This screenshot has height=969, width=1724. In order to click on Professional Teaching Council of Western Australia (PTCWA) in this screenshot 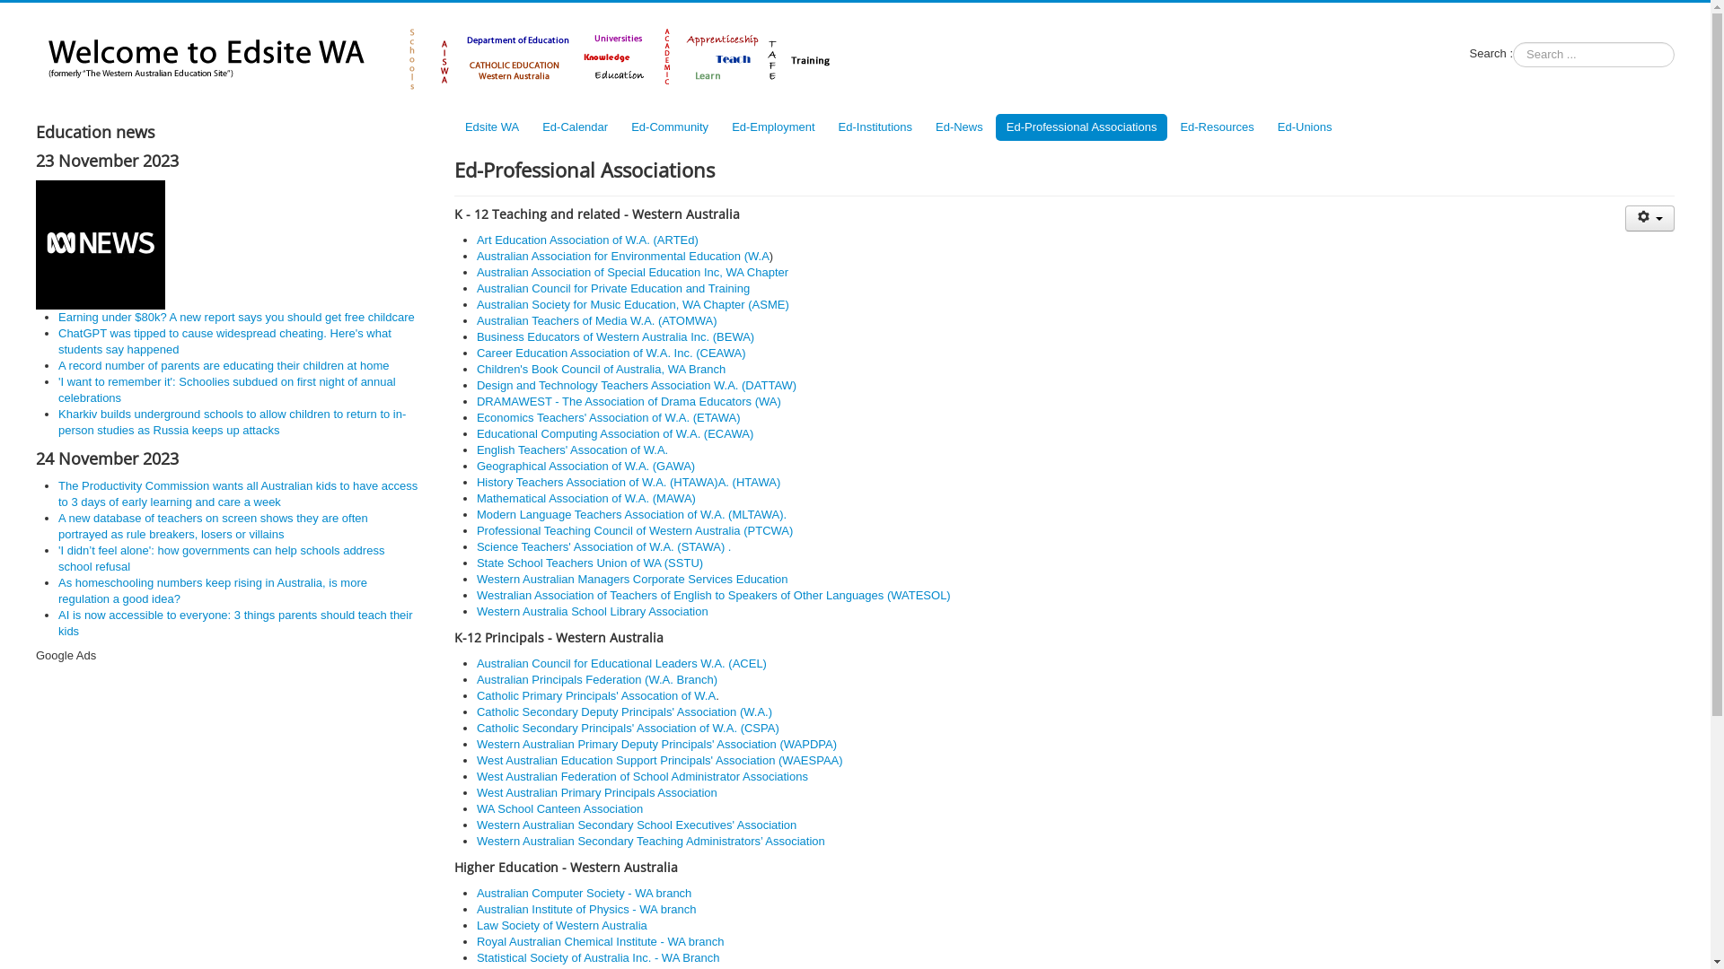, I will do `click(635, 531)`.